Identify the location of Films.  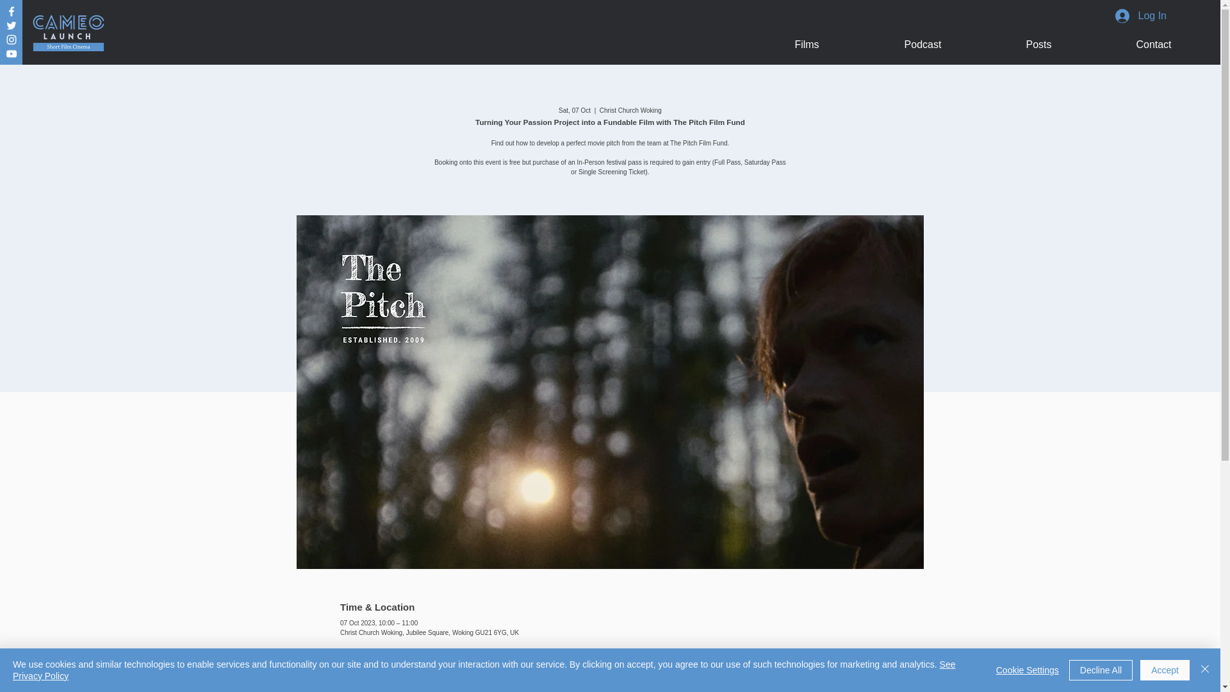
(807, 44).